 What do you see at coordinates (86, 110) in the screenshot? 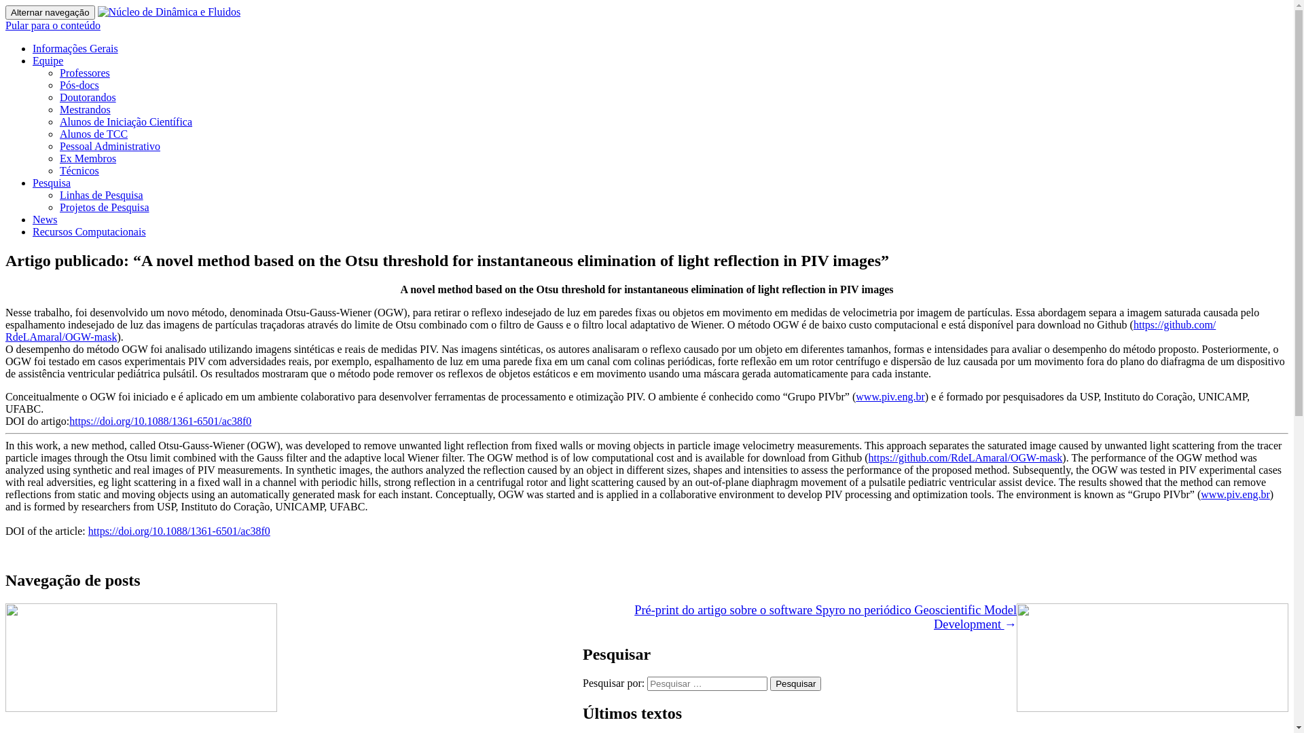
I see `Mestrandos` at bounding box center [86, 110].